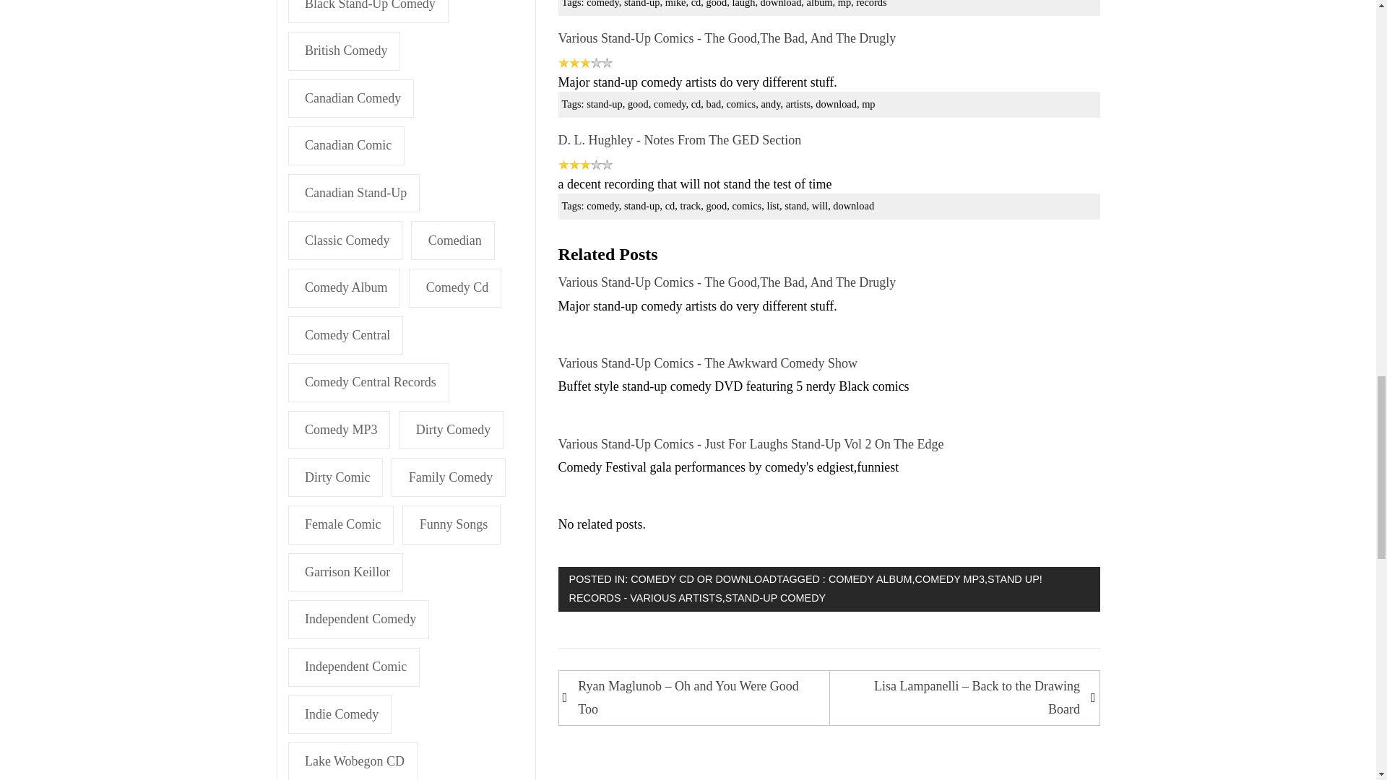  I want to click on STAND-UP COMEDY, so click(775, 597).